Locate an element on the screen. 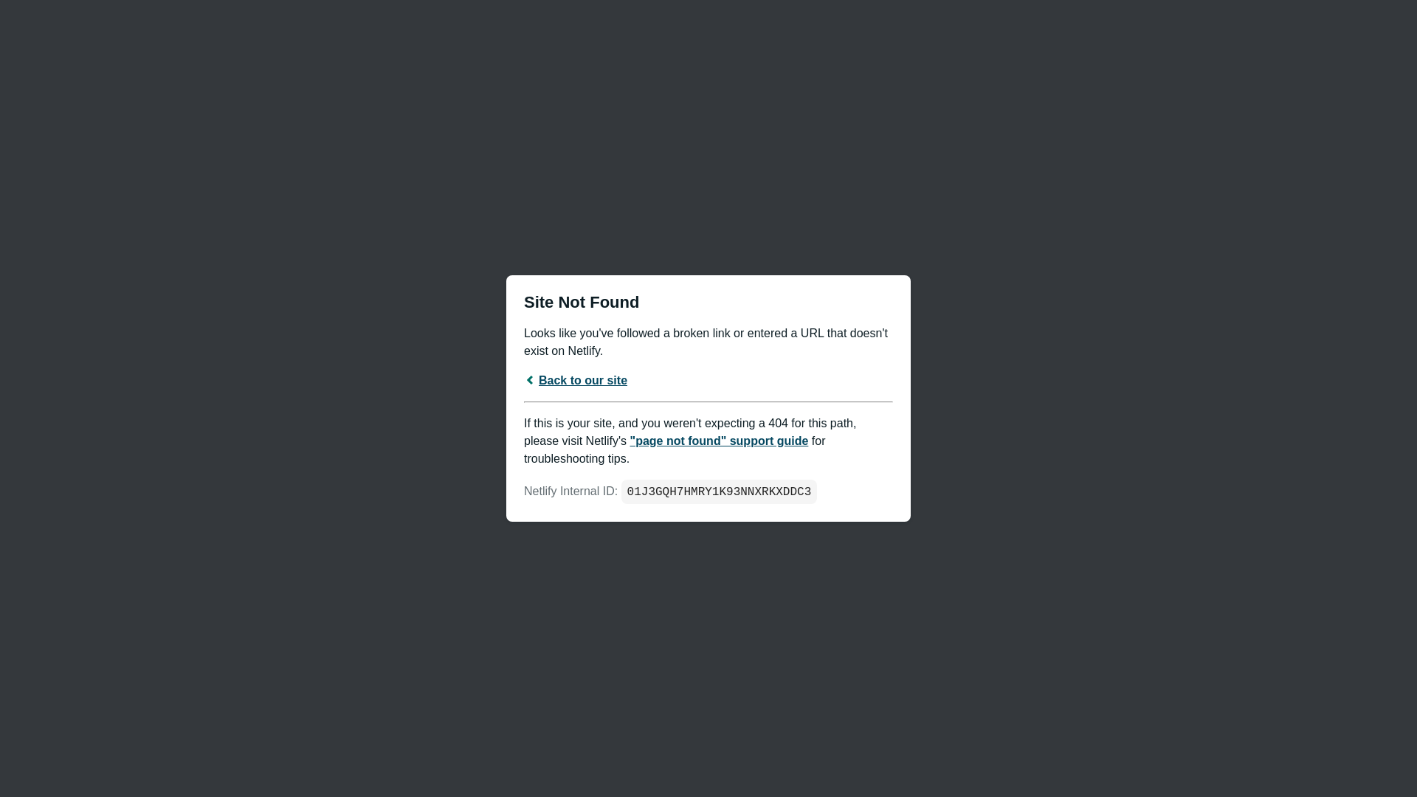 The image size is (1417, 797). "page not found" support guide is located at coordinates (720, 440).